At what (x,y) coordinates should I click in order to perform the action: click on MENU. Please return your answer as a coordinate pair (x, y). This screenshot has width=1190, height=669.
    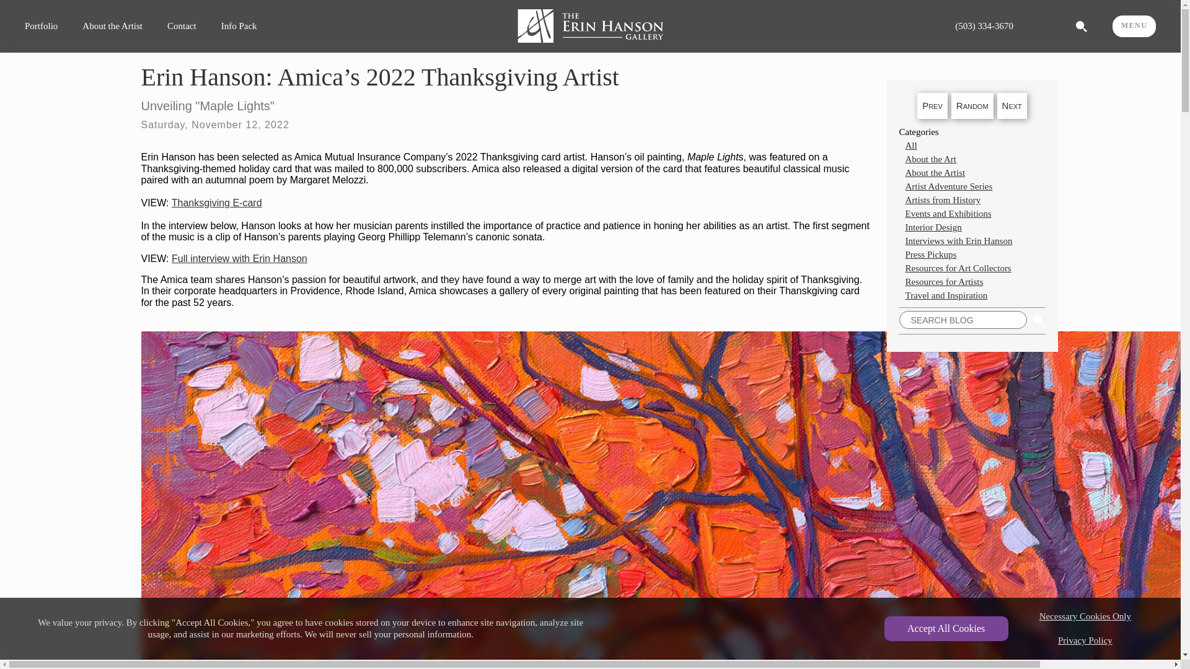
    Looking at the image, I should click on (1134, 25).